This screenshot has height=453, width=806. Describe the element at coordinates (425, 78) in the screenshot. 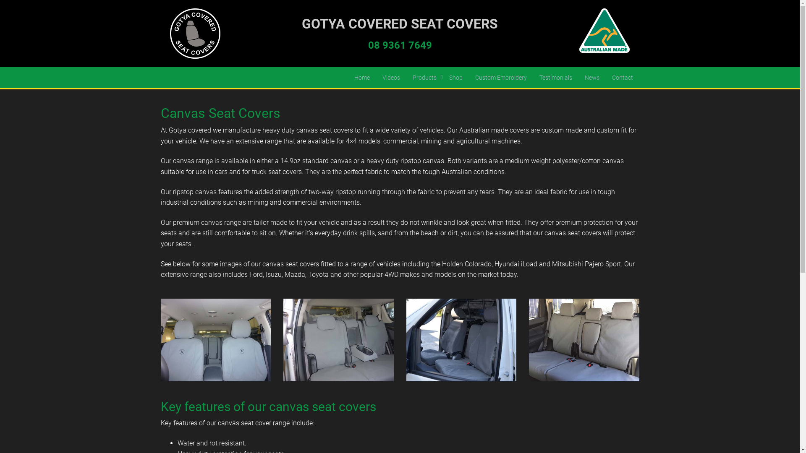

I see `Products` at that location.